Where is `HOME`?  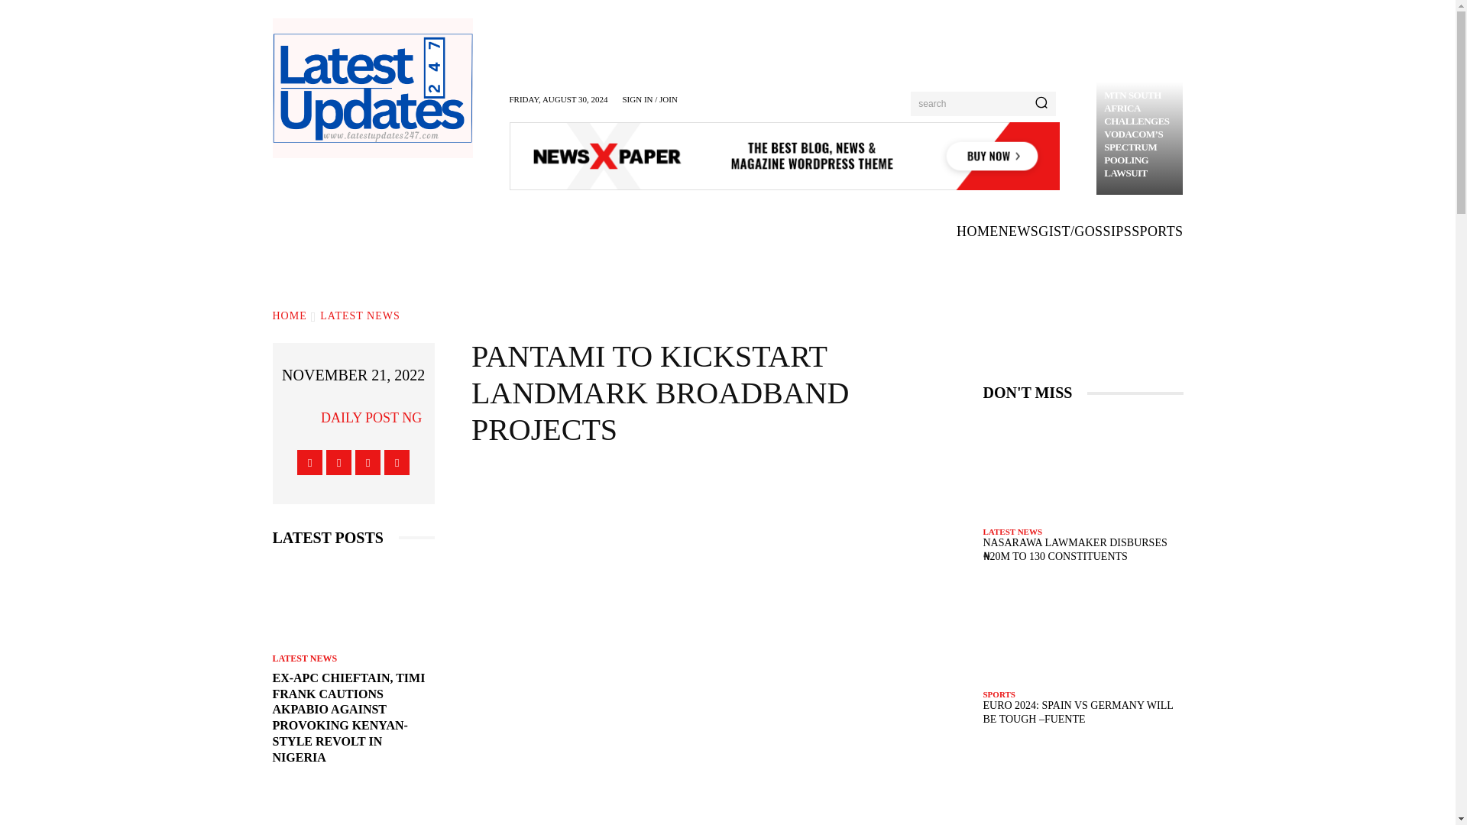
HOME is located at coordinates (289, 316).